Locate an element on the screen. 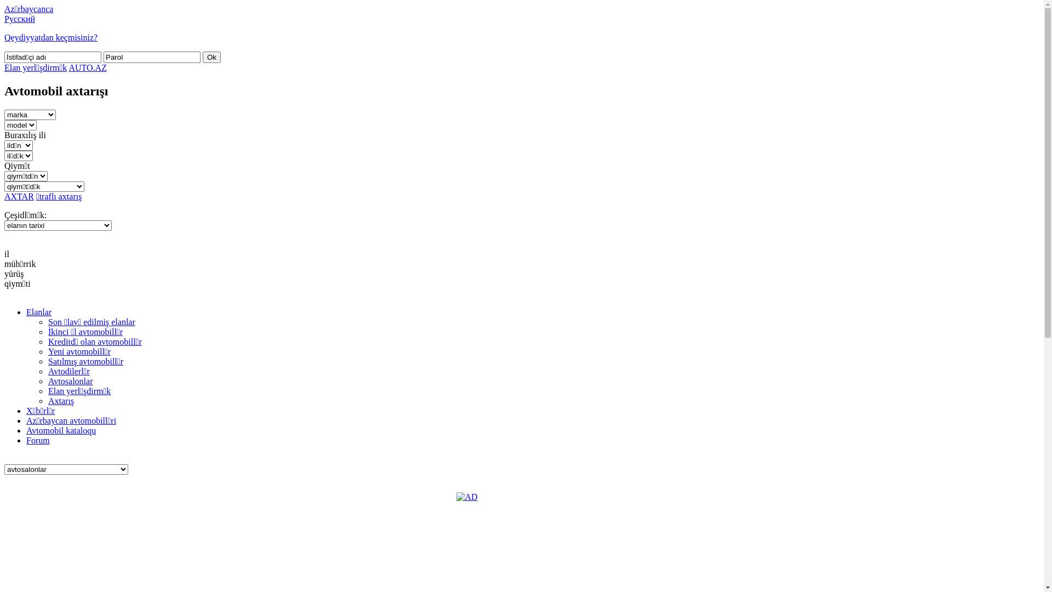  AUTO.AZ is located at coordinates (88, 68).